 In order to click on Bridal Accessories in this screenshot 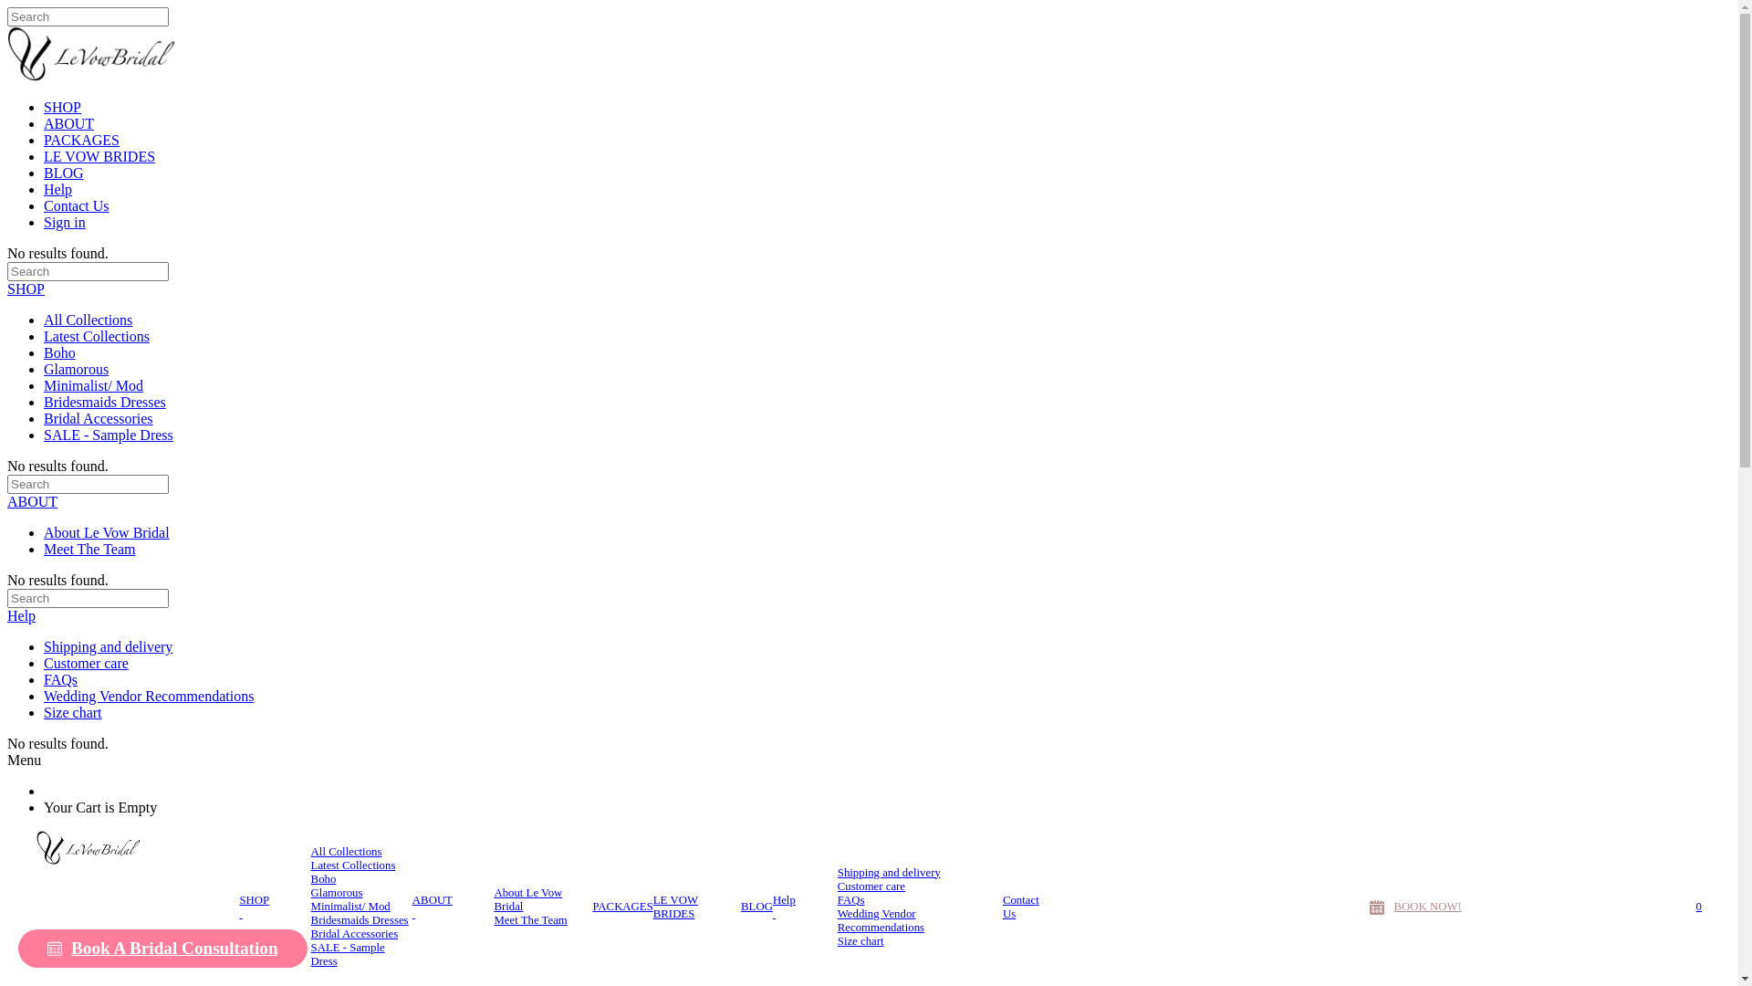, I will do `click(99, 418)`.